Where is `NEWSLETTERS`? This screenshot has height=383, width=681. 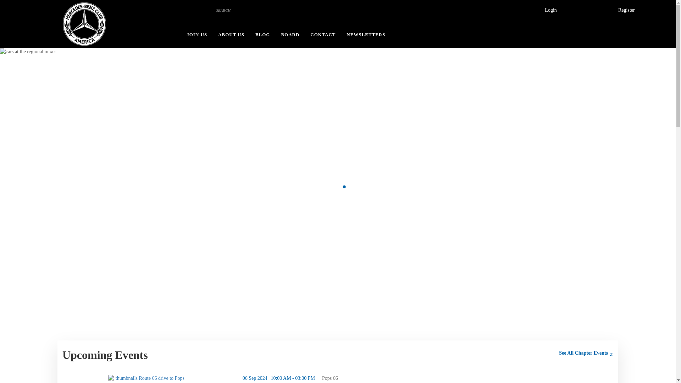
NEWSLETTERS is located at coordinates (363, 35).